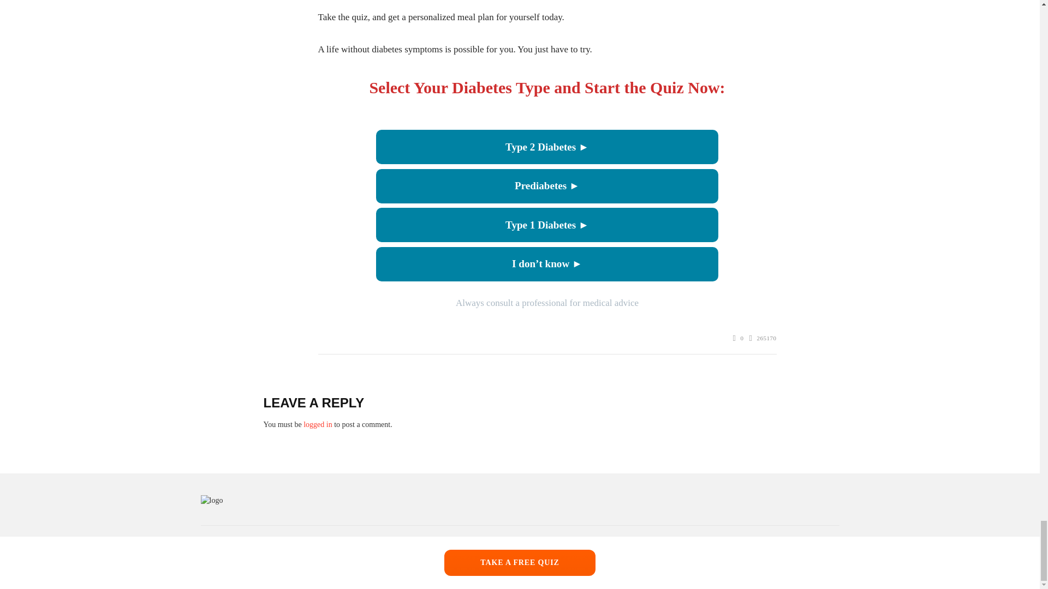 Image resolution: width=1048 pixels, height=589 pixels. I want to click on 265170, so click(763, 338).